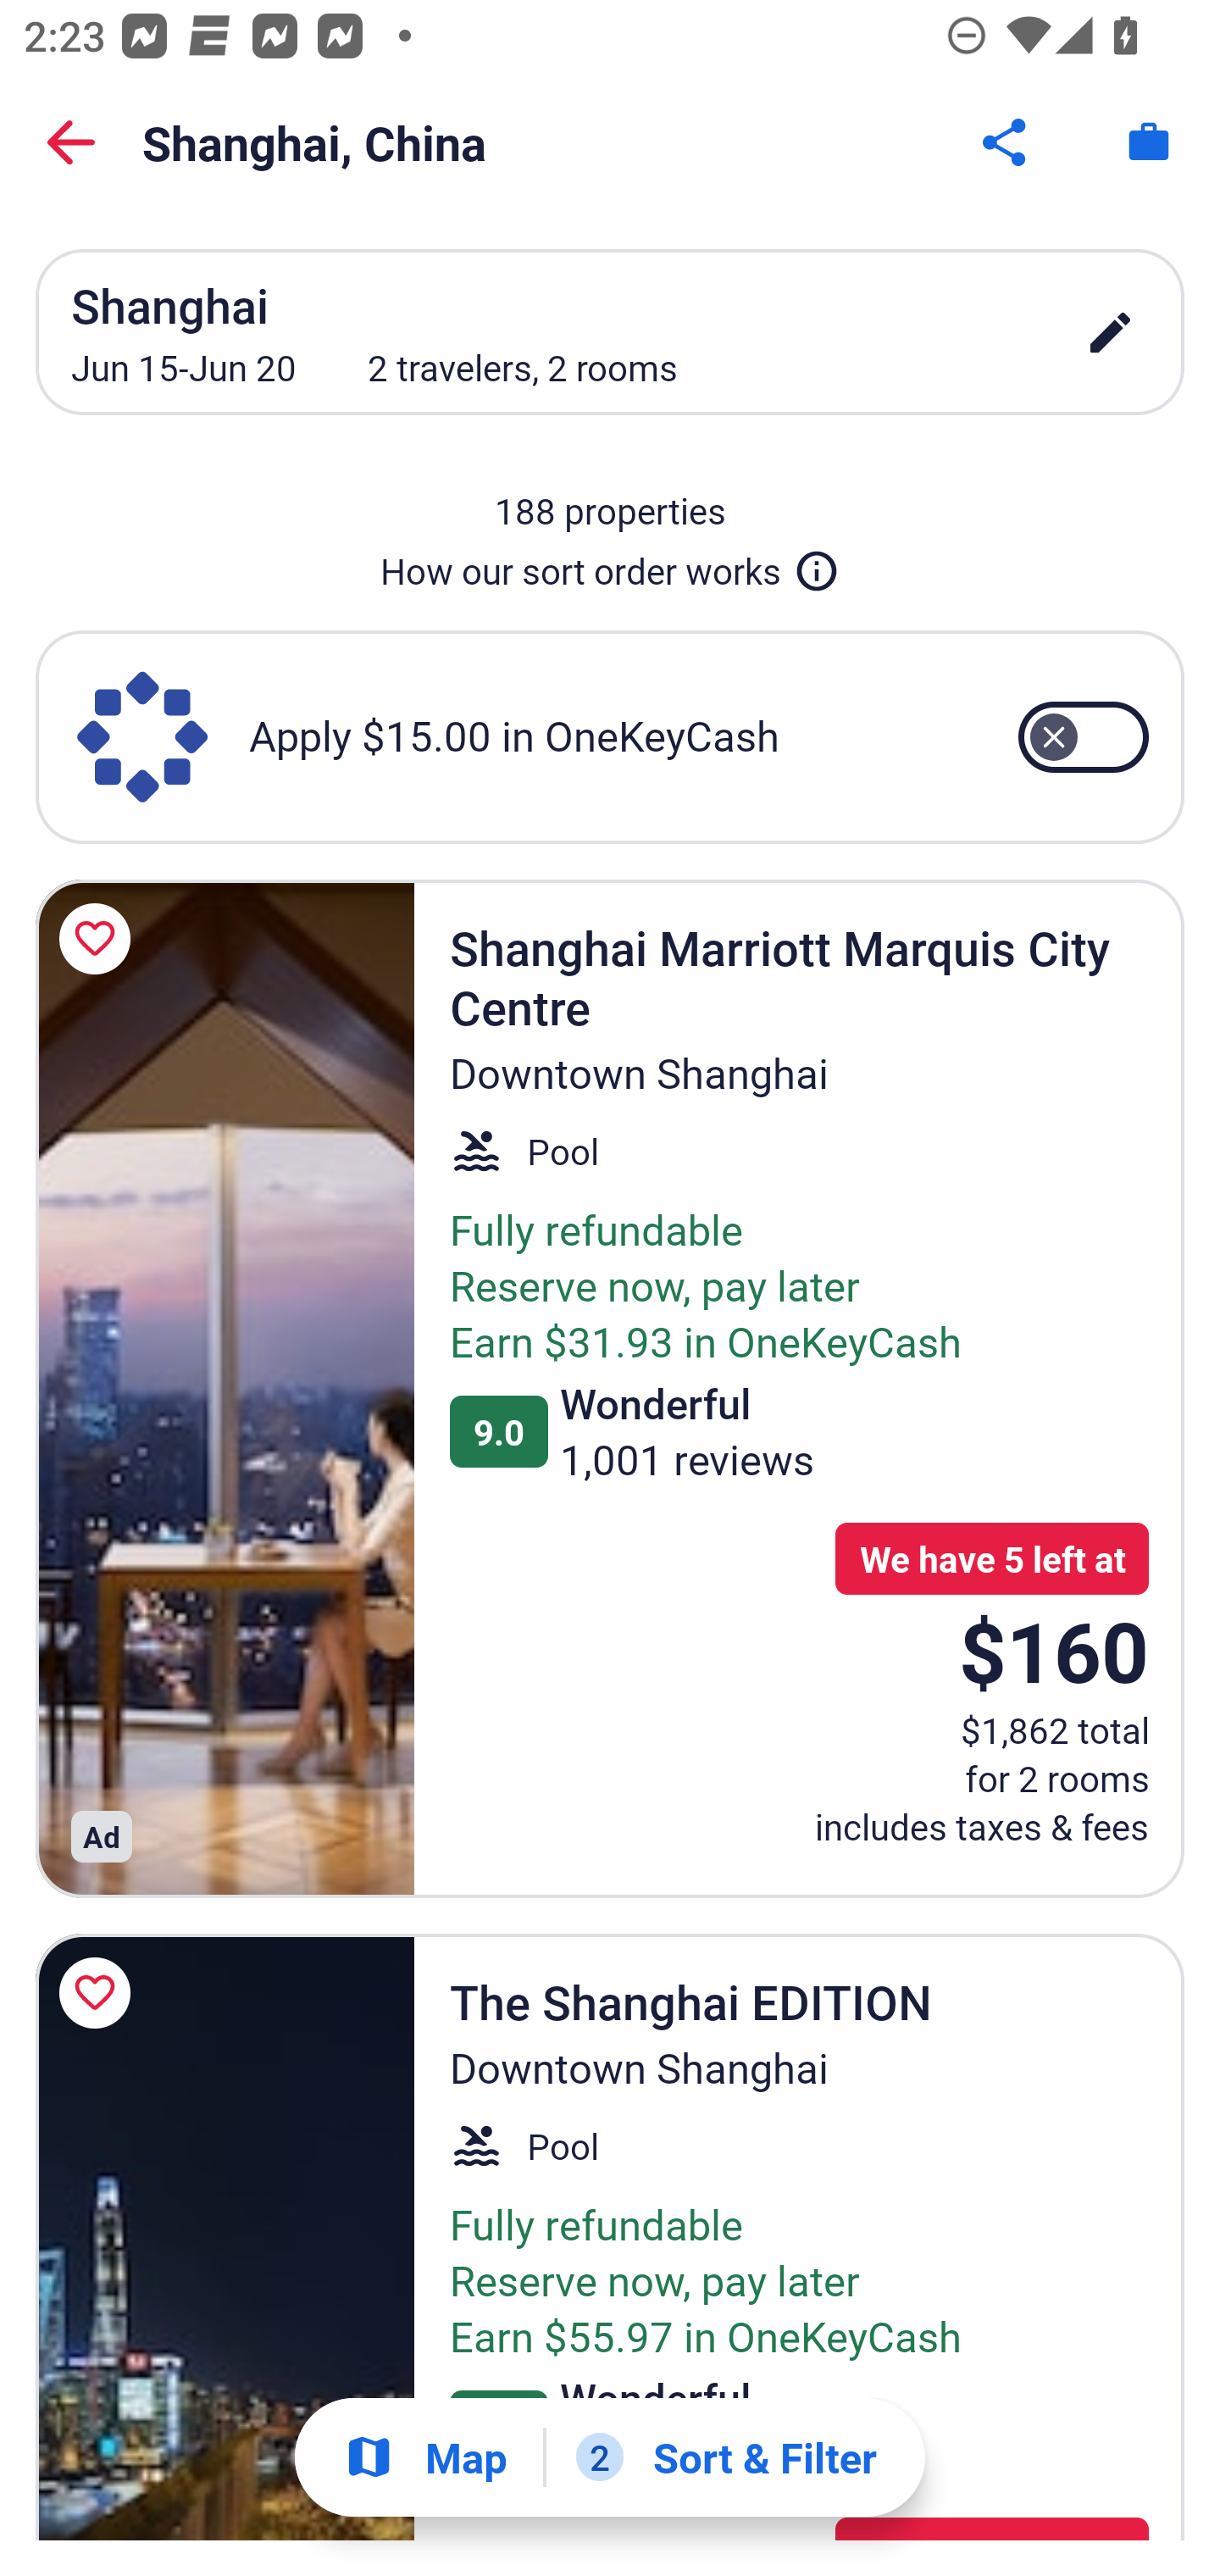 Image resolution: width=1220 pixels, height=2576 pixels. I want to click on Shanghai Jun 15-Jun 20 2 travelers, 2 rooms edit, so click(610, 332).